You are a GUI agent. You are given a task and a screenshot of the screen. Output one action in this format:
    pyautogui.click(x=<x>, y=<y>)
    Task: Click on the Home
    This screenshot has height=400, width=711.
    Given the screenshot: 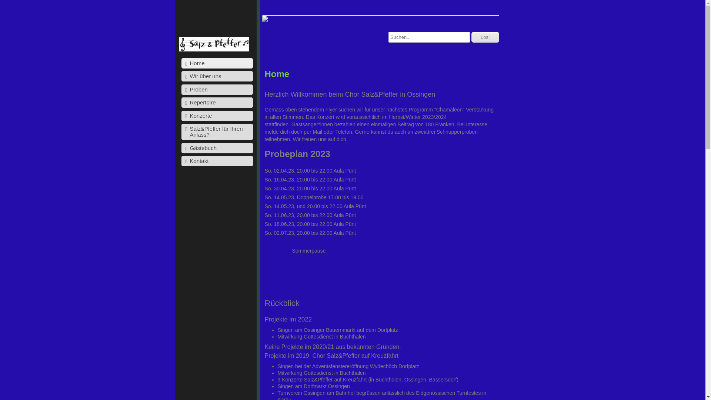 What is the action you would take?
    pyautogui.click(x=217, y=63)
    